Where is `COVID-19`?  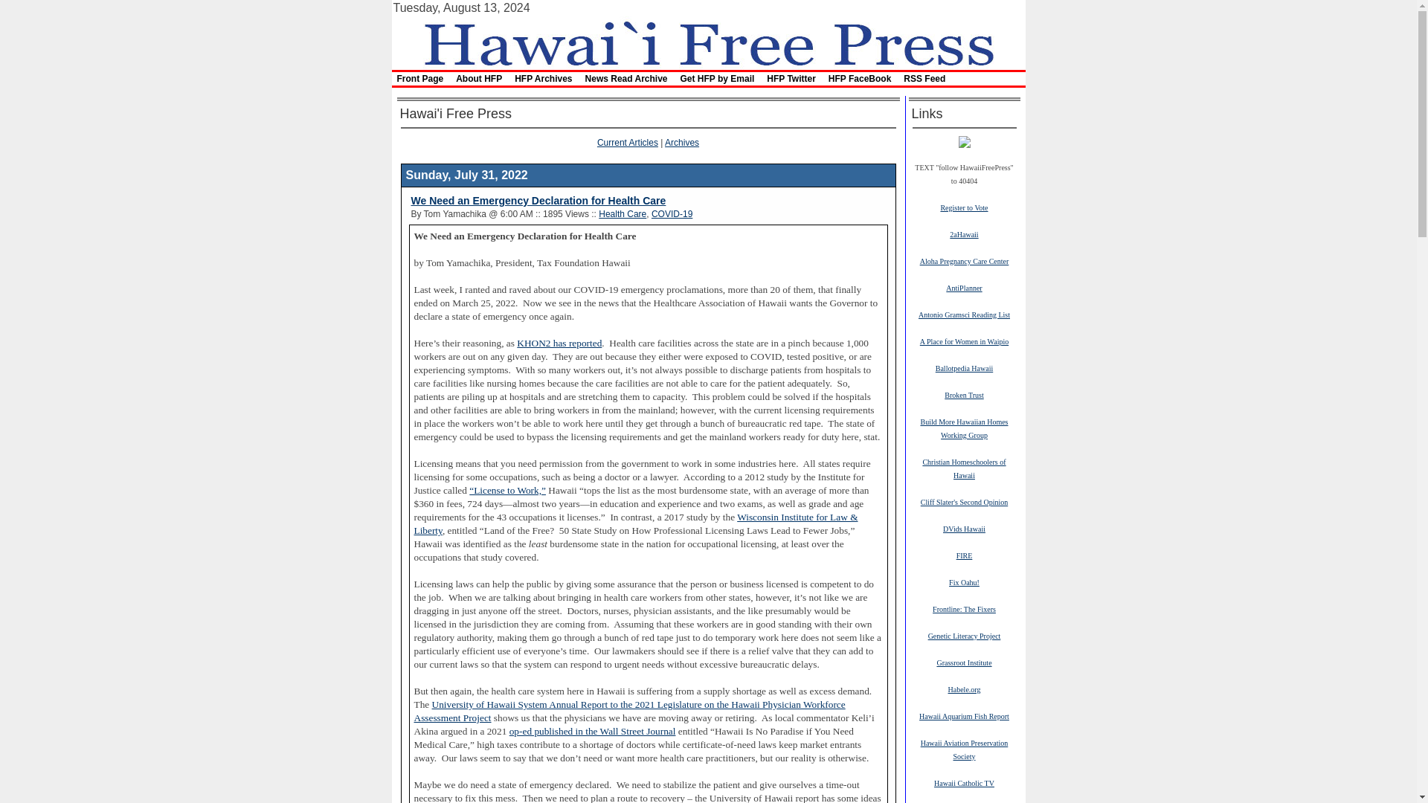
COVID-19 is located at coordinates (672, 213).